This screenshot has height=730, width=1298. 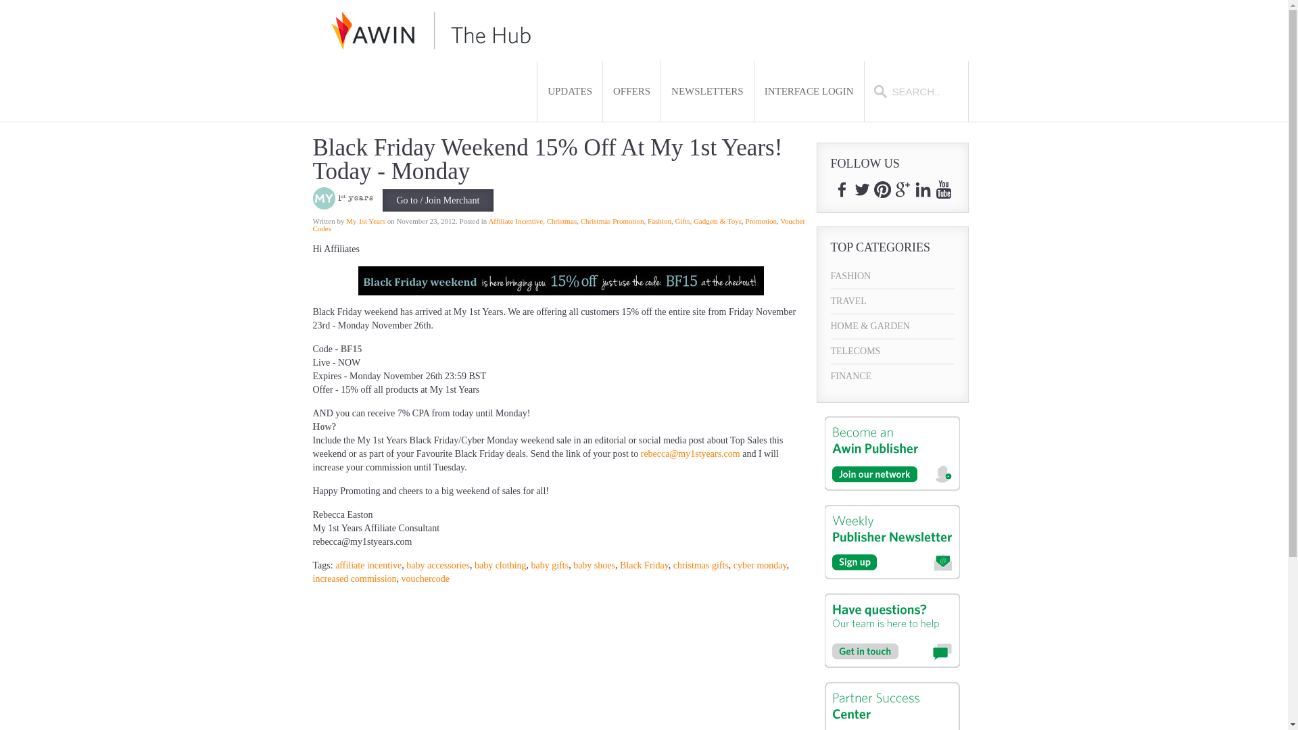 I want to click on OFFERS, so click(x=631, y=91).